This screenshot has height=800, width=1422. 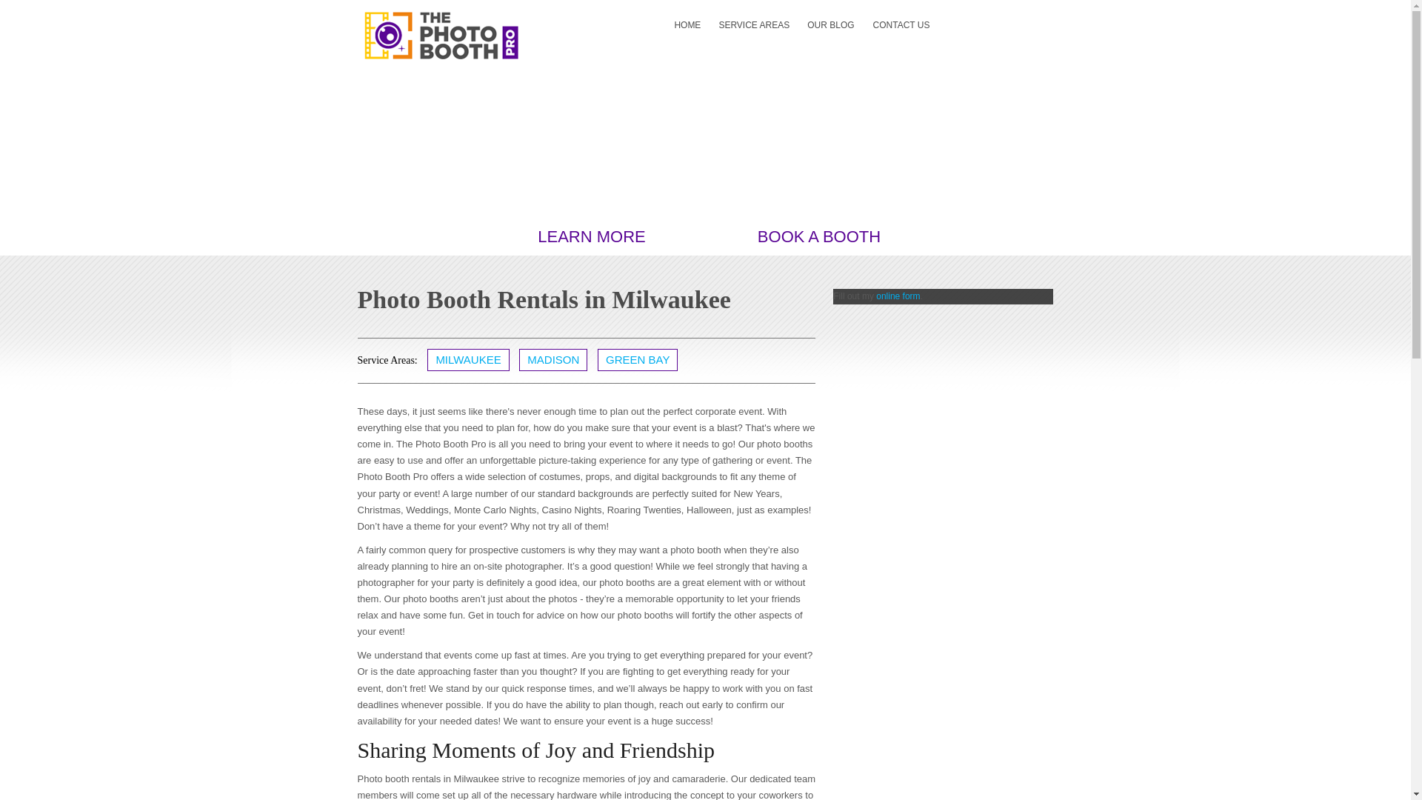 What do you see at coordinates (995, 9) in the screenshot?
I see `Request Quote` at bounding box center [995, 9].